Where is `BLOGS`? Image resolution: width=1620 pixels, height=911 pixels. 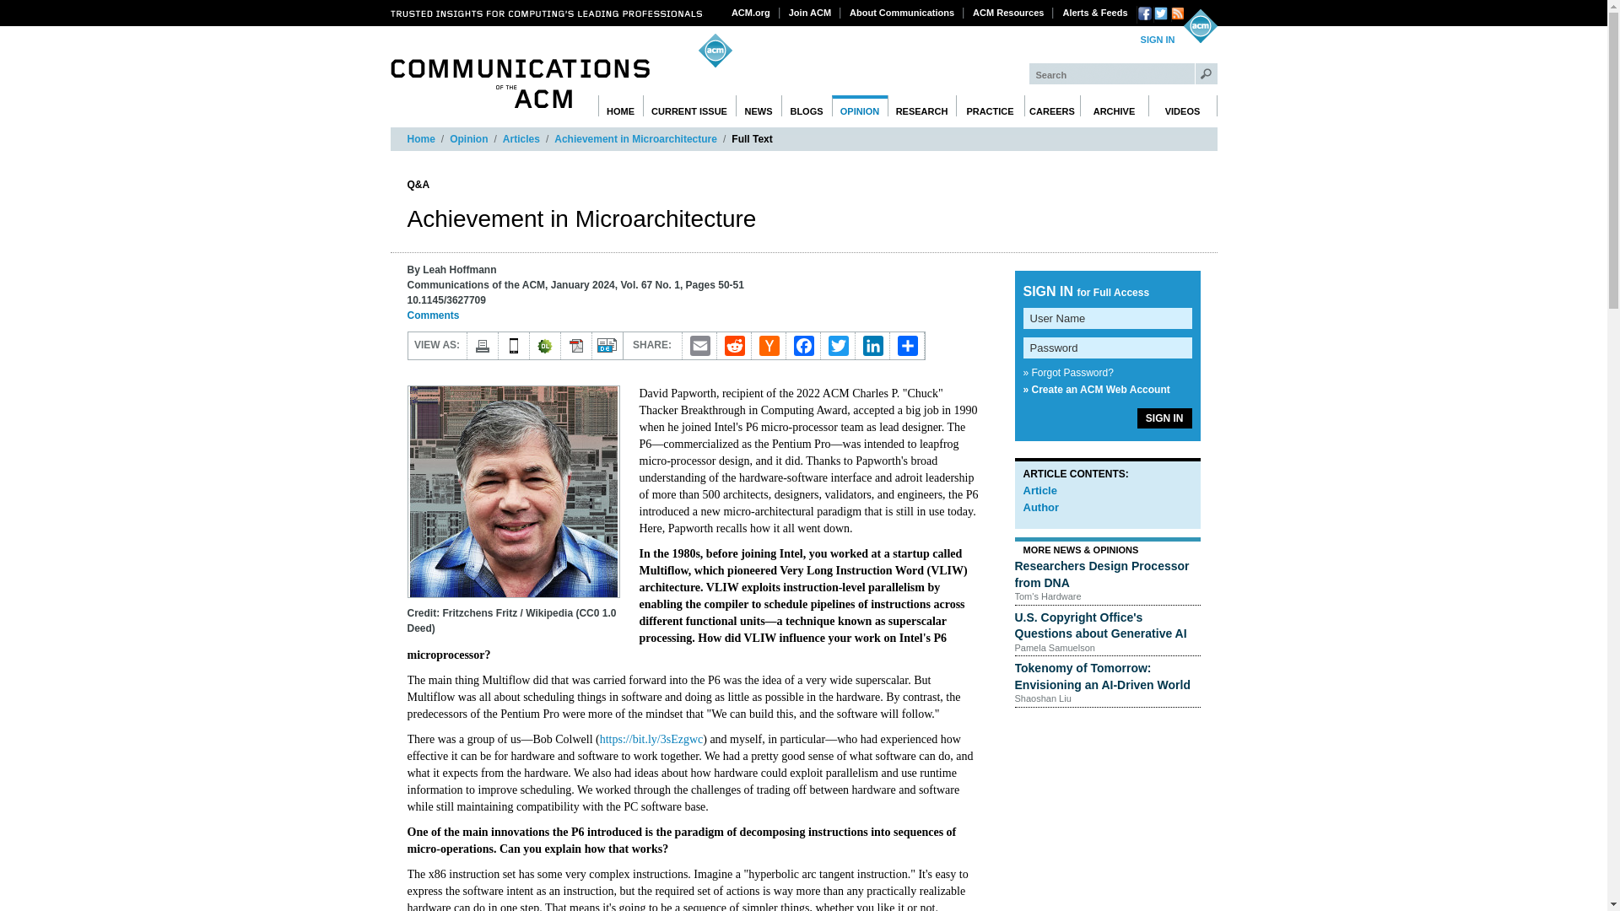
BLOGS is located at coordinates (807, 106).